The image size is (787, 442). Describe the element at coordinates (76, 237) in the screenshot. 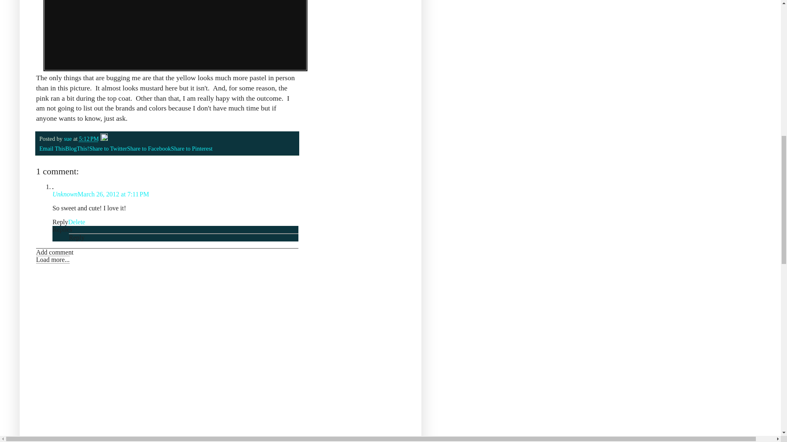

I see `Reply` at that location.